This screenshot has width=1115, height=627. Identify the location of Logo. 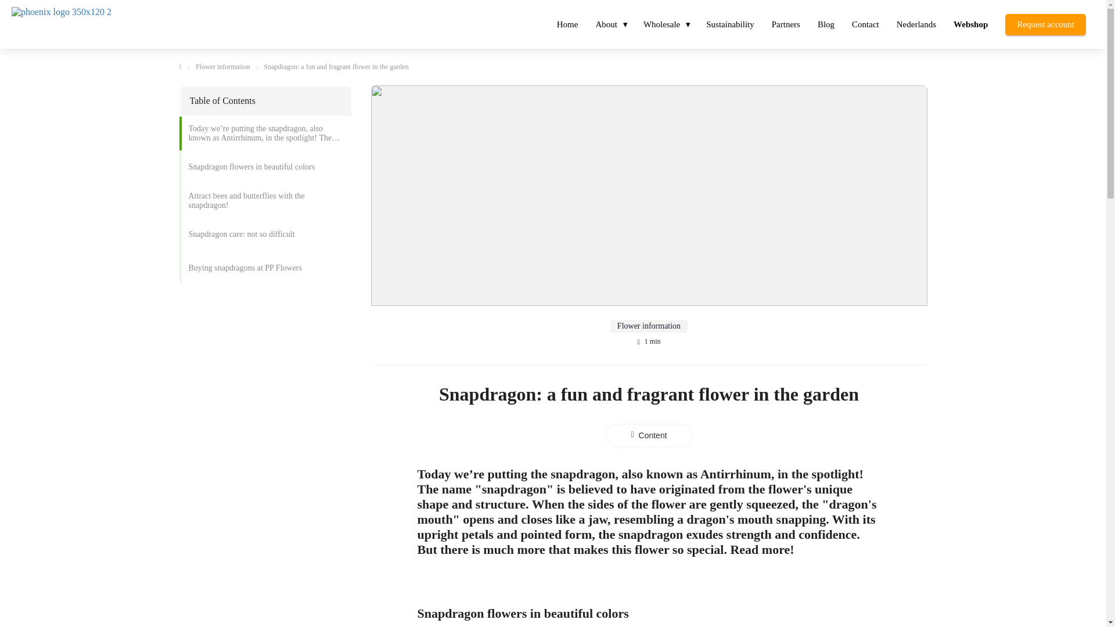
(113, 24).